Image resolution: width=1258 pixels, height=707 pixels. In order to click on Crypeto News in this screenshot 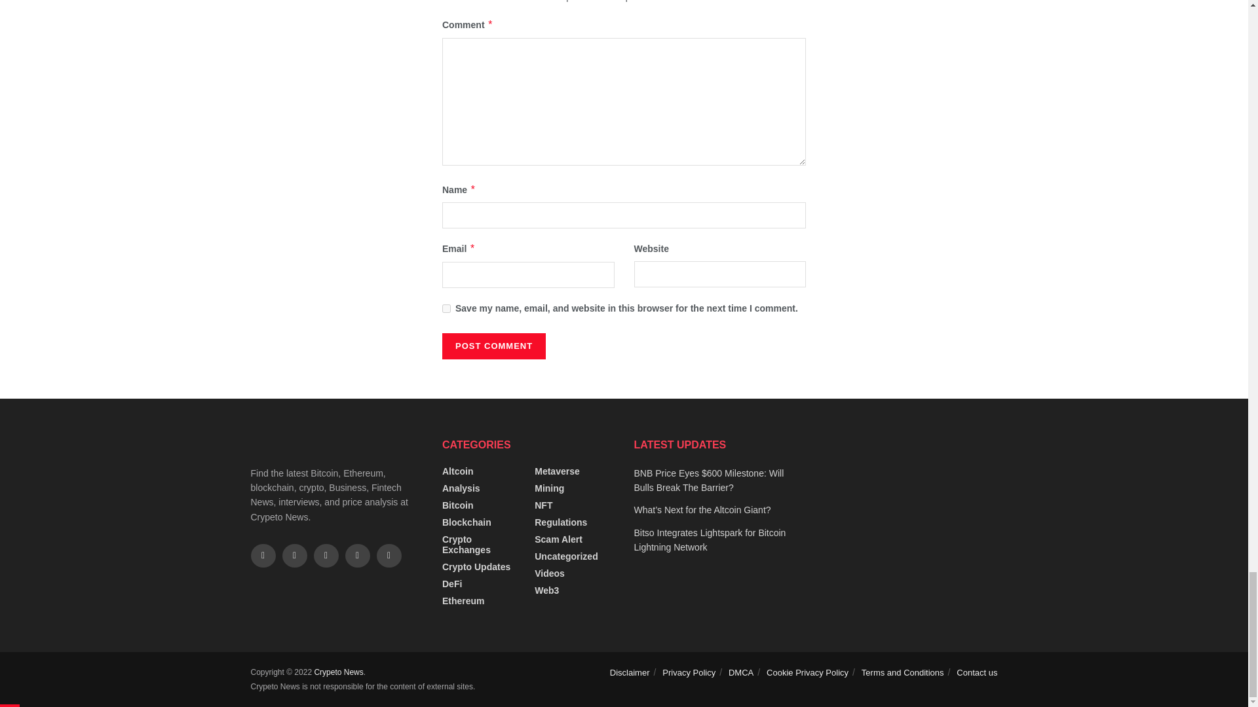, I will do `click(338, 672)`.